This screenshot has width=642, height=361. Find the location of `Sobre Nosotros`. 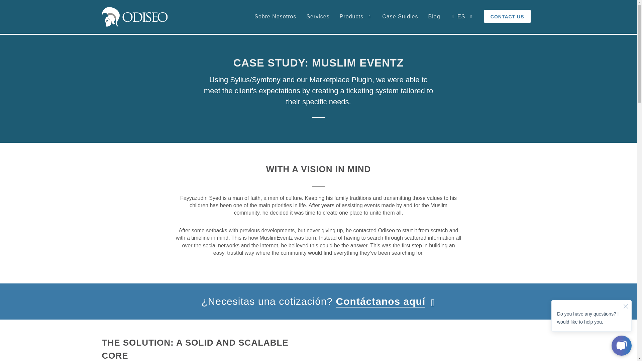

Sobre Nosotros is located at coordinates (275, 17).